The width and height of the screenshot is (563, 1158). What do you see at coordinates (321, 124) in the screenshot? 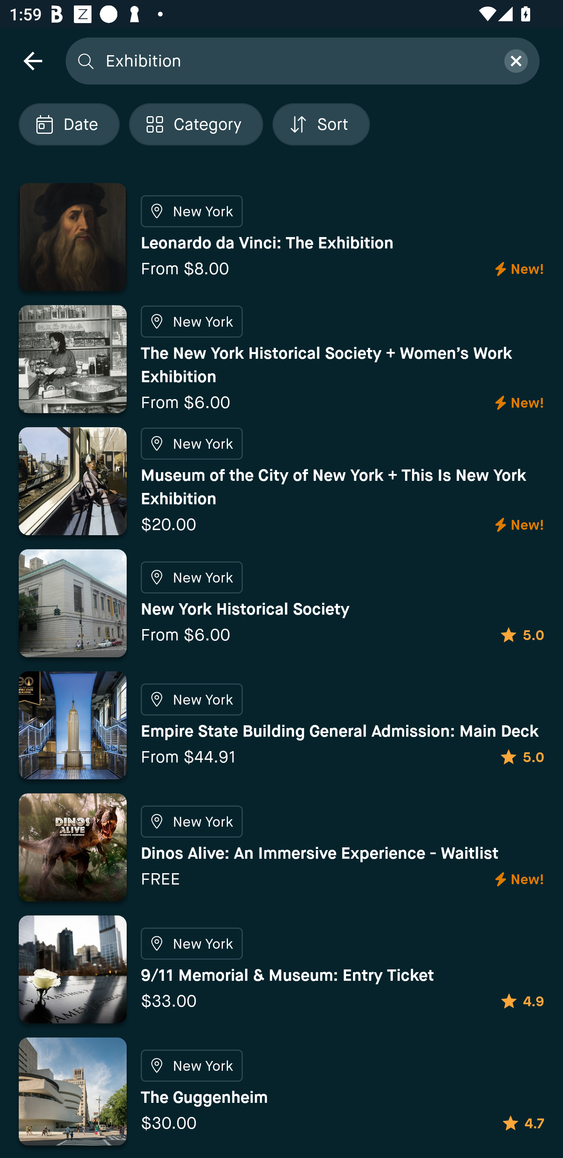
I see `Localized description Sort` at bounding box center [321, 124].